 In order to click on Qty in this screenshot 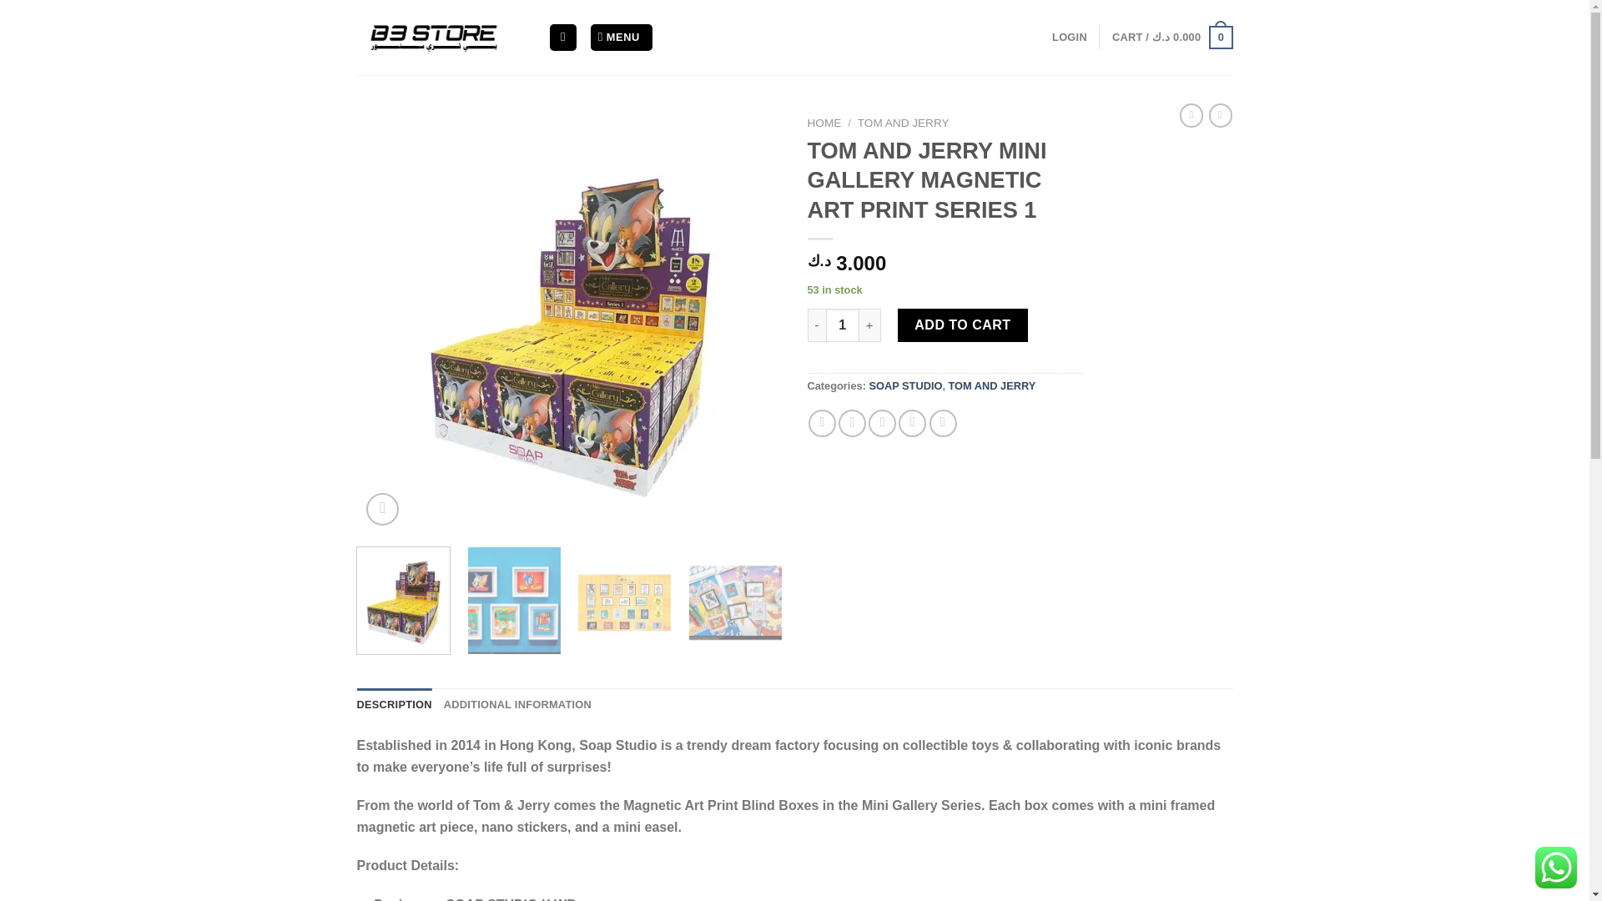, I will do `click(843, 325)`.